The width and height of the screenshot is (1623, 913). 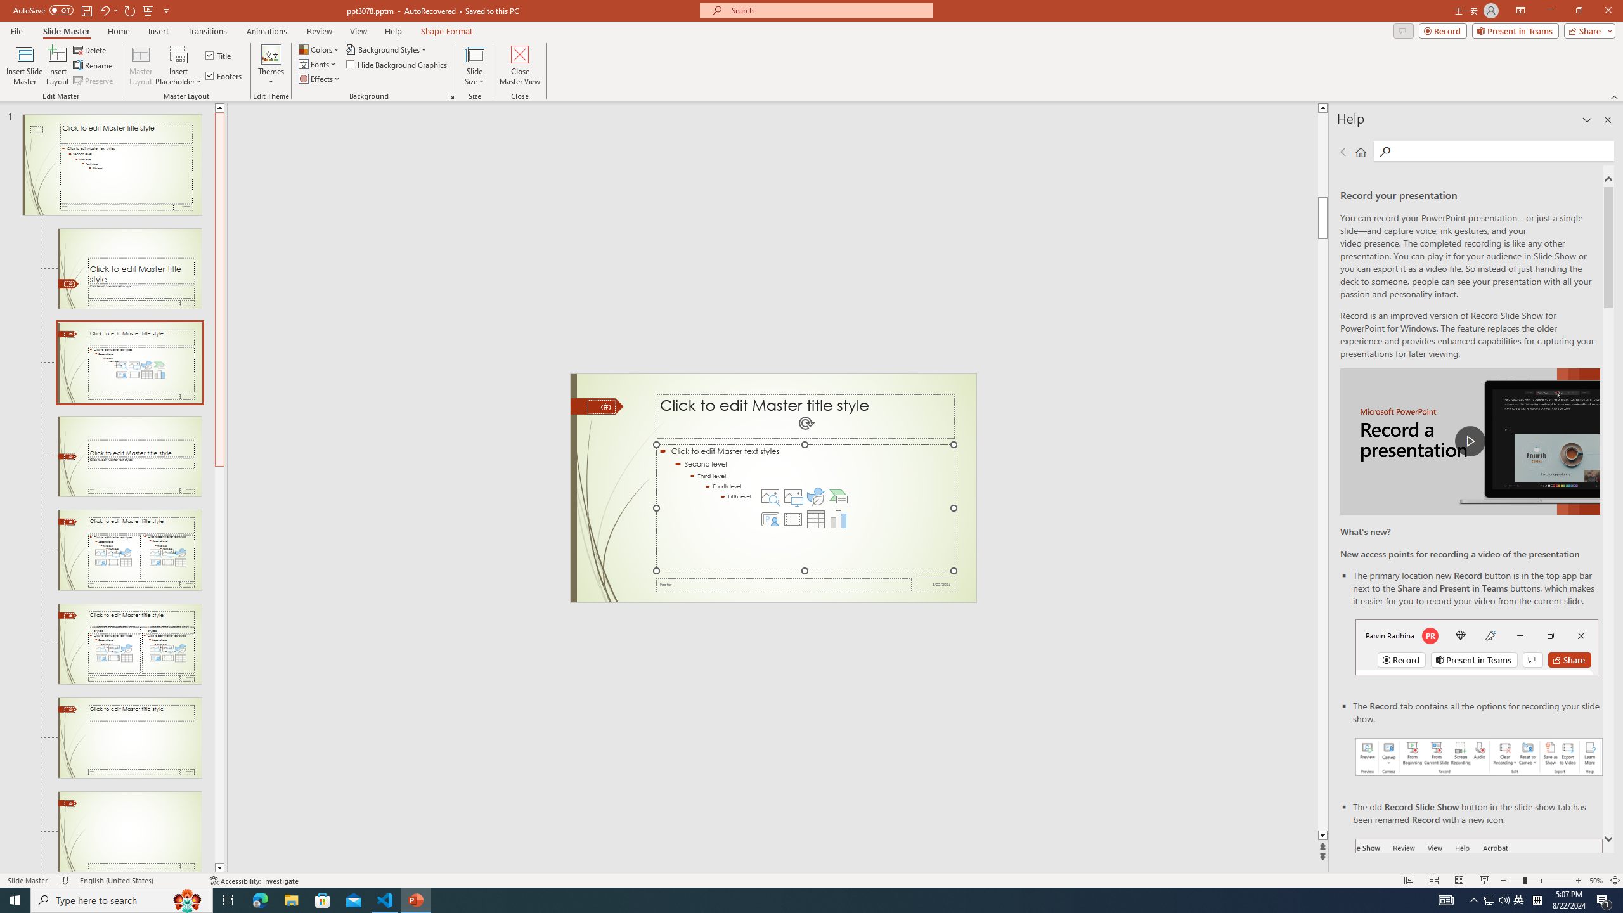 What do you see at coordinates (451, 96) in the screenshot?
I see `Format Background...` at bounding box center [451, 96].